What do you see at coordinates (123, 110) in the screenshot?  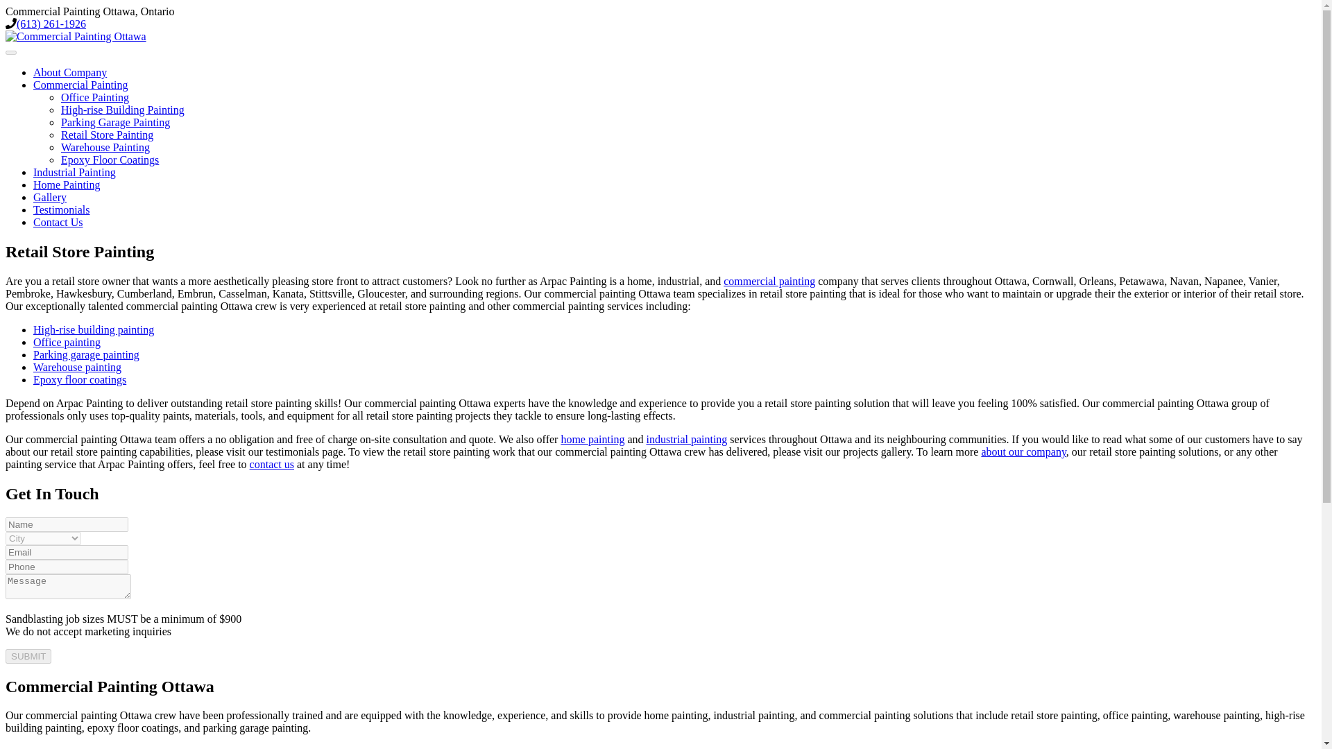 I see `High-rise Building Painting` at bounding box center [123, 110].